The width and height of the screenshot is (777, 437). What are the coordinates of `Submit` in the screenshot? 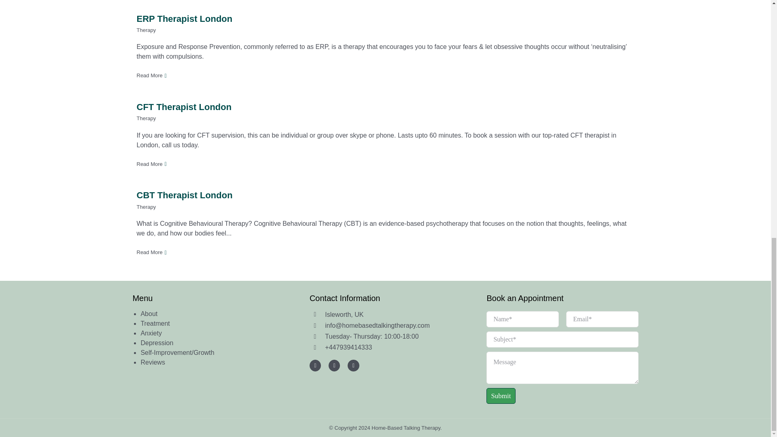 It's located at (562, 357).